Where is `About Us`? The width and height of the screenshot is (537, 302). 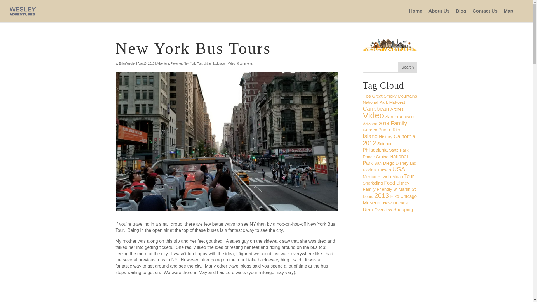 About Us is located at coordinates (439, 16).